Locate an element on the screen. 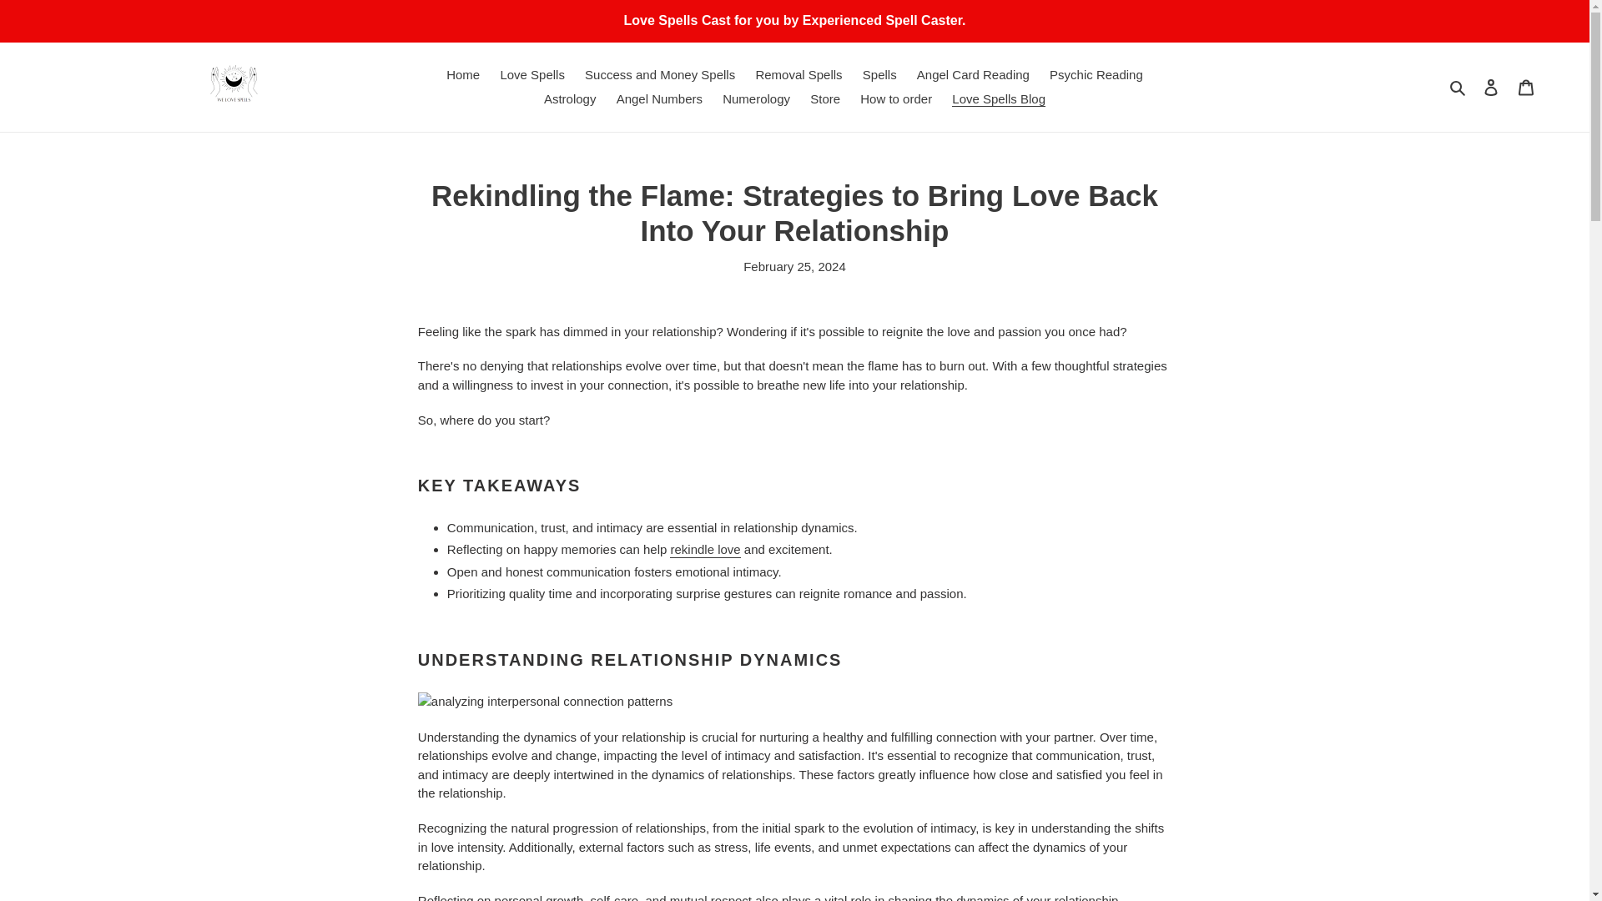 This screenshot has height=901, width=1602. How to order is located at coordinates (896, 98).